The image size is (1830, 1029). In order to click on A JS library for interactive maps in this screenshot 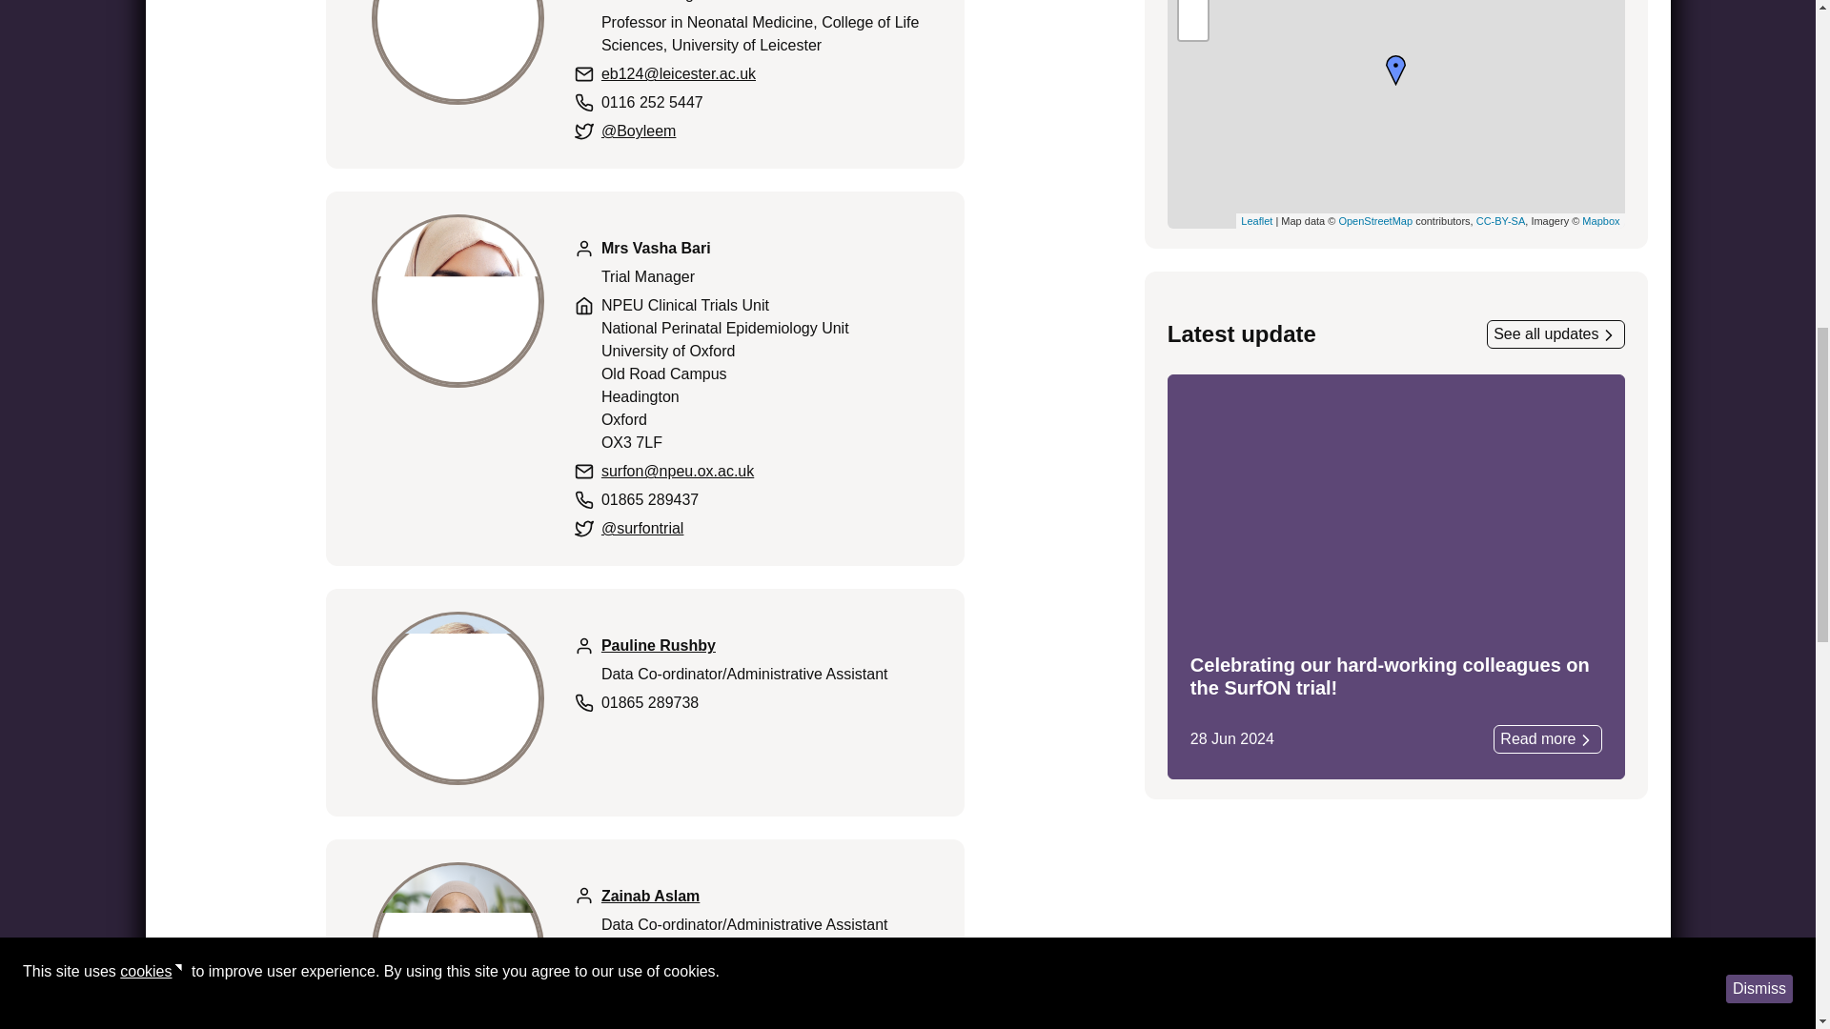, I will do `click(1256, 220)`.